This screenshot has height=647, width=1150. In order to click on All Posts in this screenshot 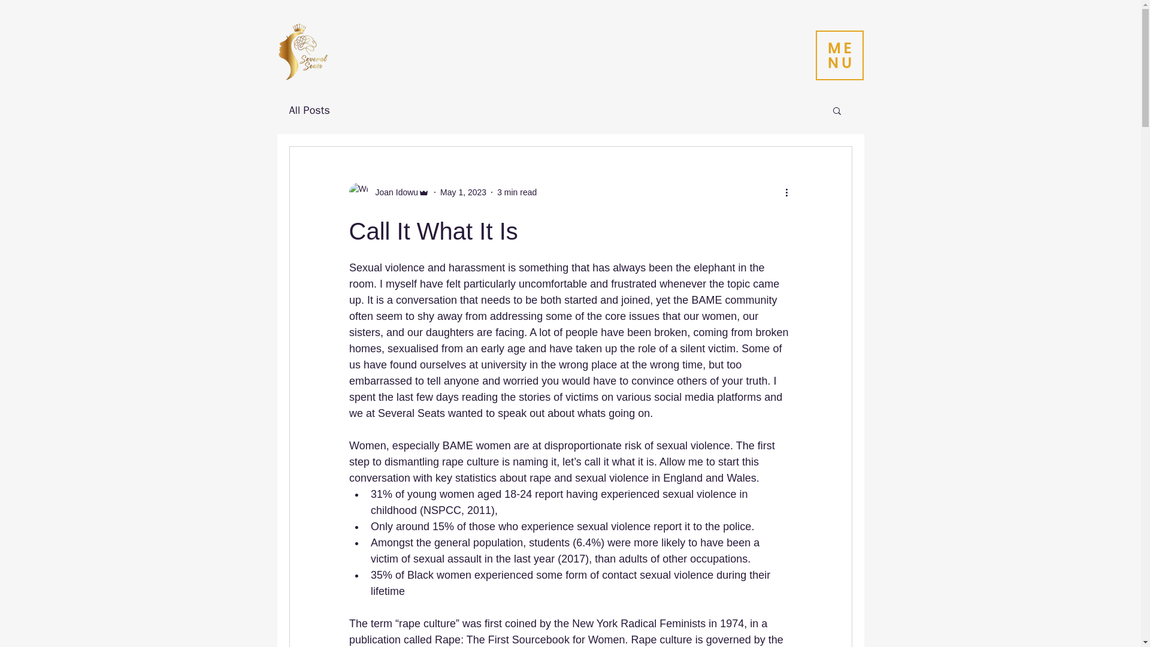, I will do `click(308, 110)`.